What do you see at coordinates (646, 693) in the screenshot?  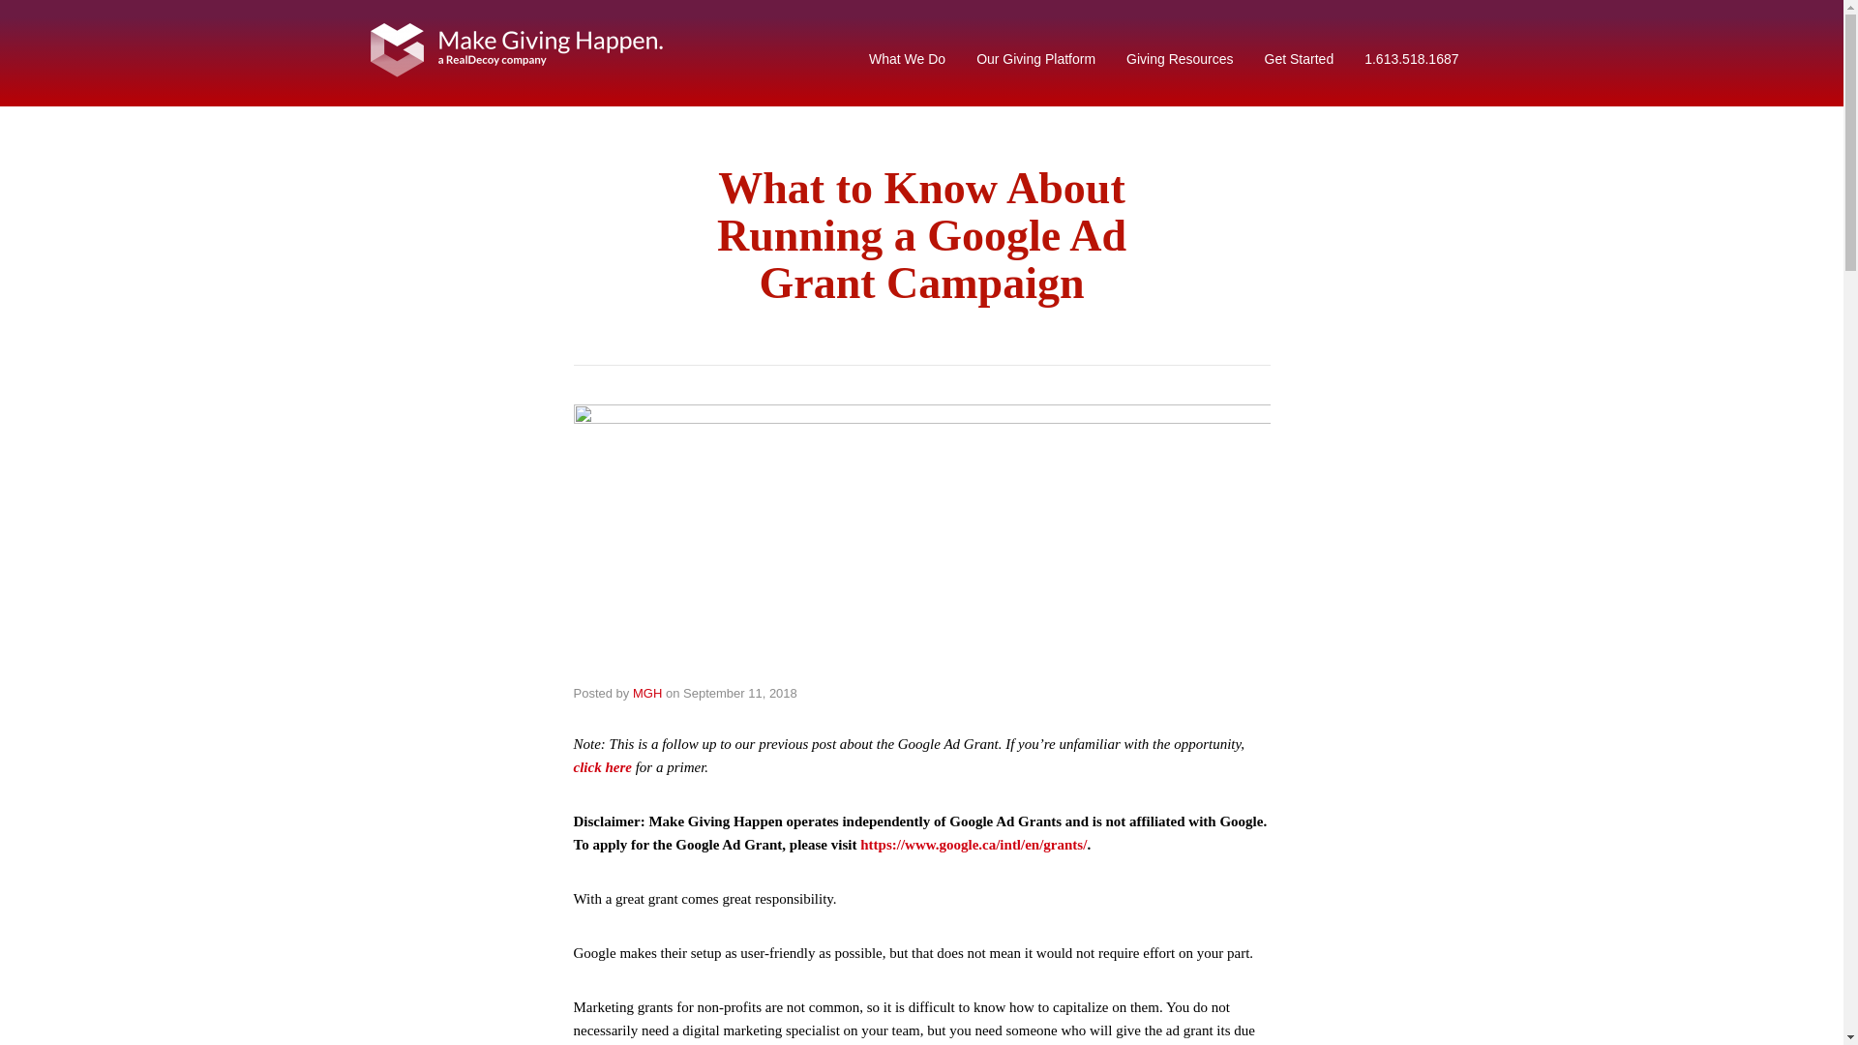 I see `Posts by MGH` at bounding box center [646, 693].